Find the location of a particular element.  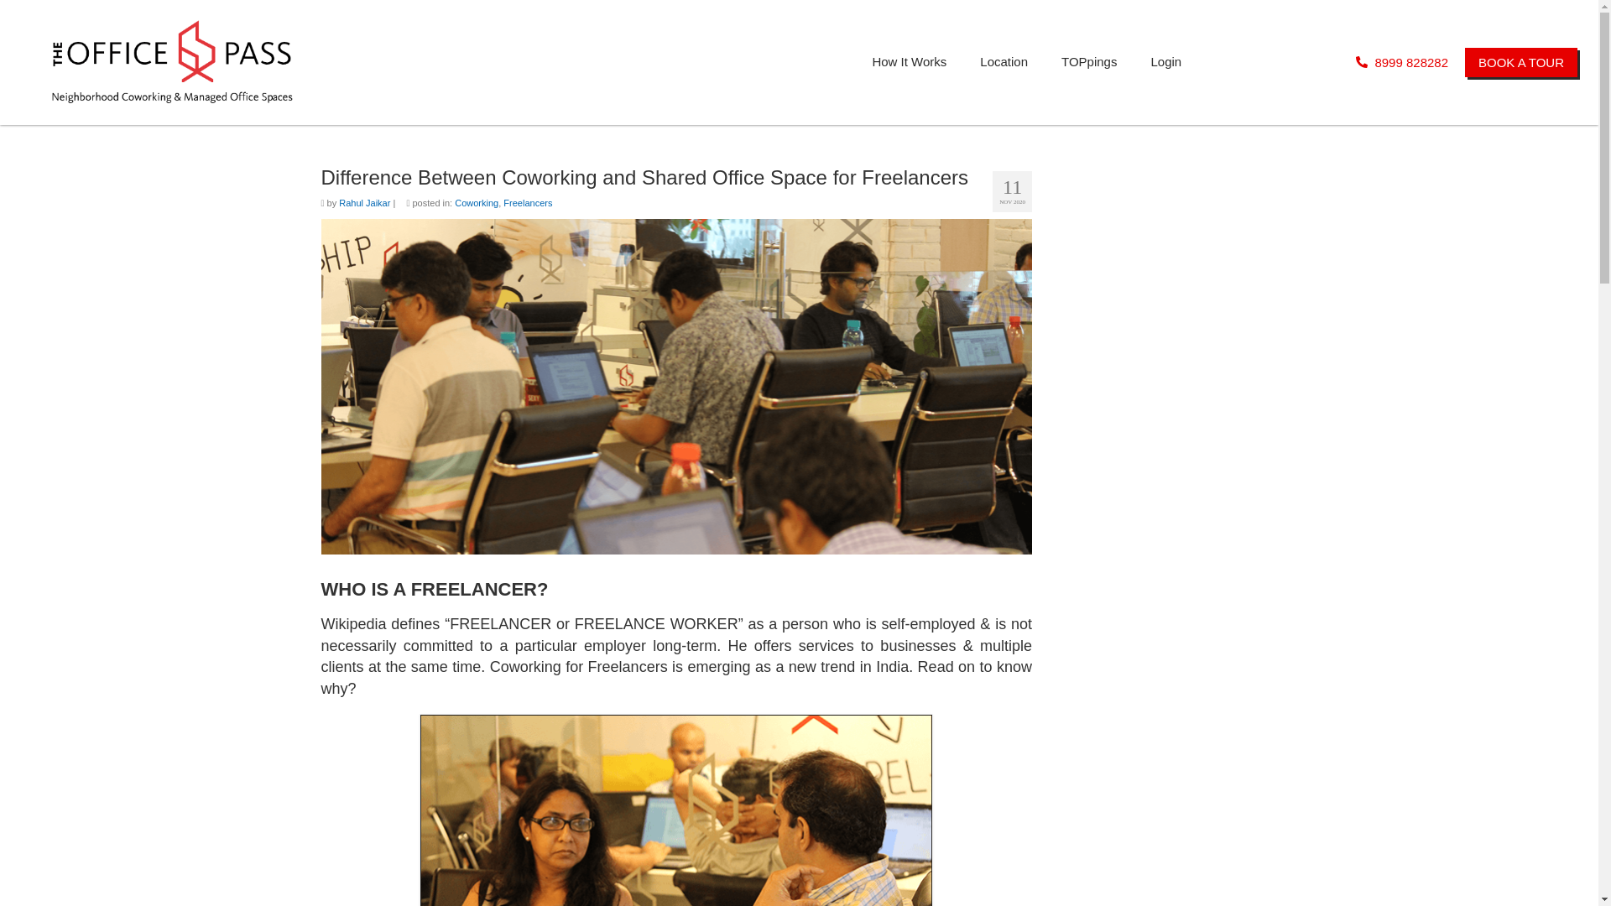

Location is located at coordinates (1004, 62).